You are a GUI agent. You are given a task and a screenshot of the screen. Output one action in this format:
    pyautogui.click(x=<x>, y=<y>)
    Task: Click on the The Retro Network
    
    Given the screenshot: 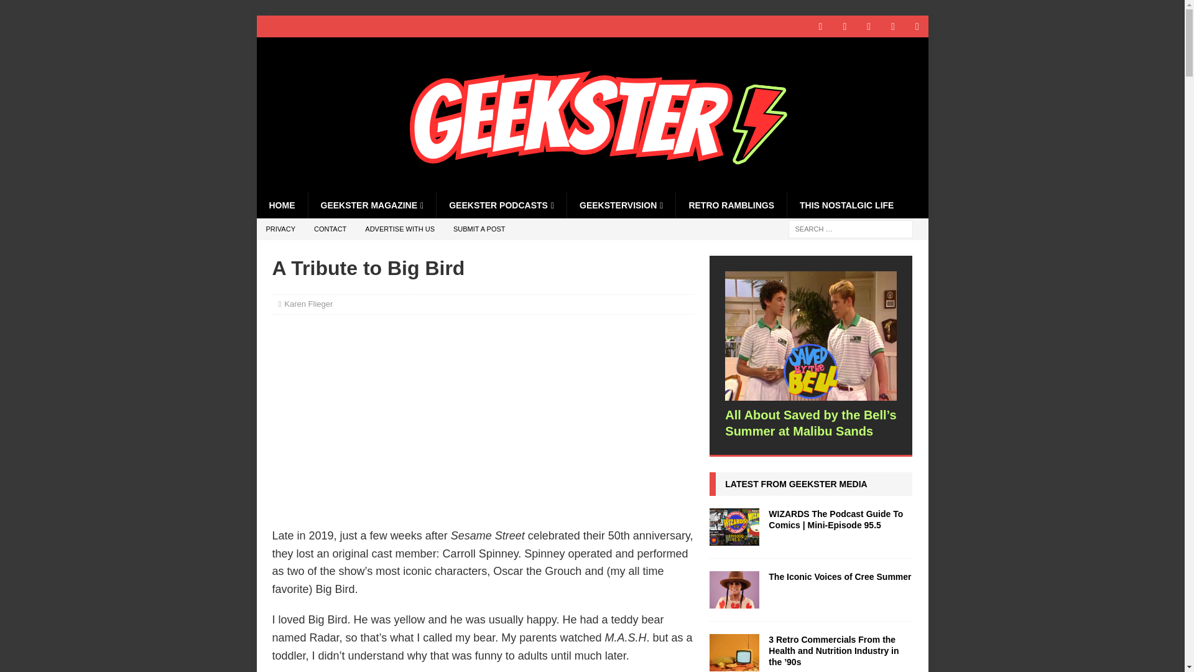 What is the action you would take?
    pyautogui.click(x=592, y=185)
    